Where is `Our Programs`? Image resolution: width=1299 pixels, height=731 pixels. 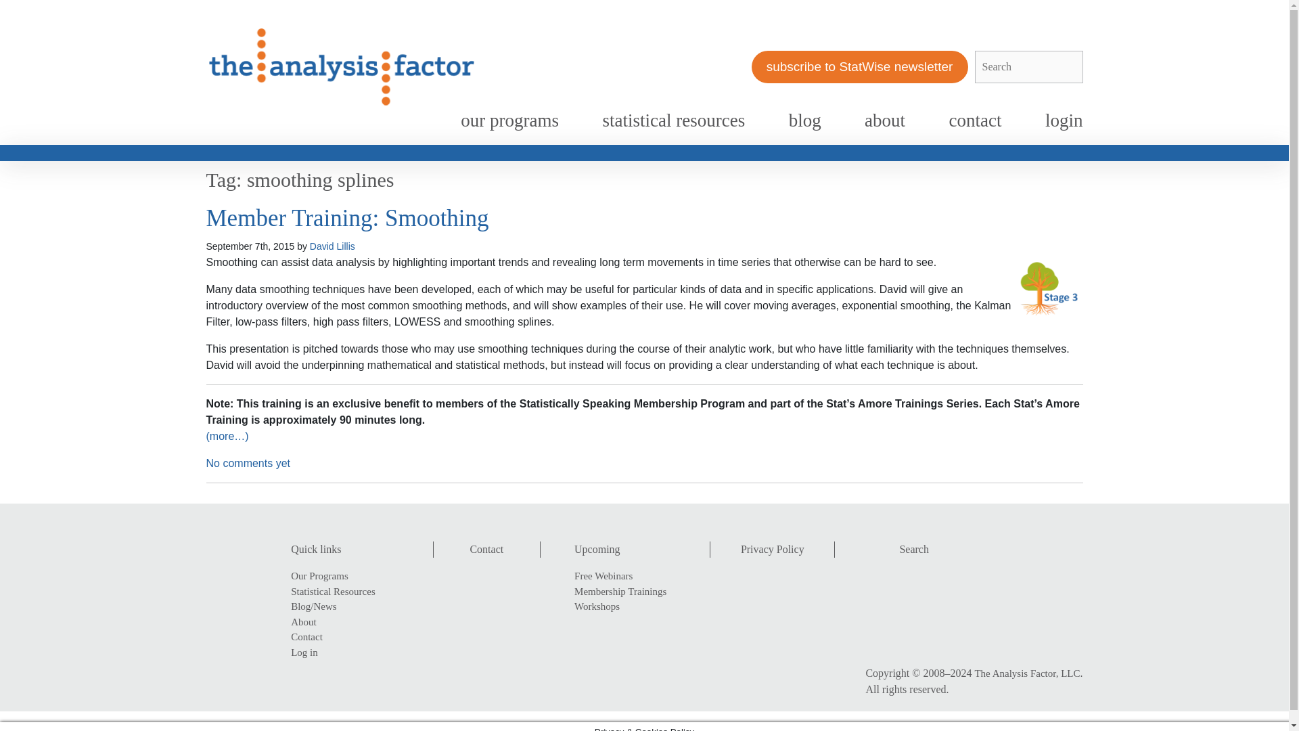 Our Programs is located at coordinates (353, 576).